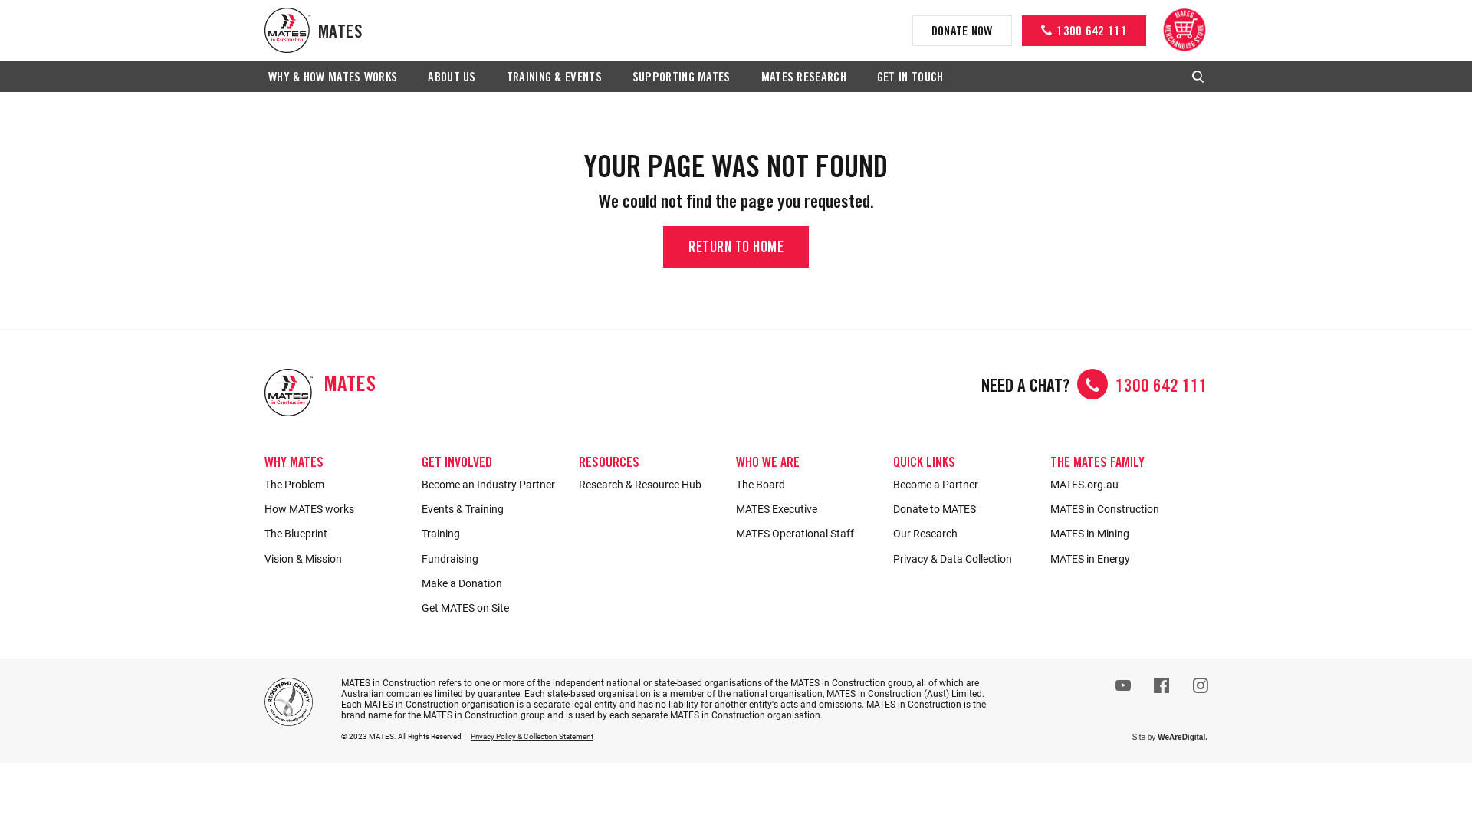 This screenshot has height=828, width=1472. Describe the element at coordinates (1121, 534) in the screenshot. I see `MATES in Mining` at that location.